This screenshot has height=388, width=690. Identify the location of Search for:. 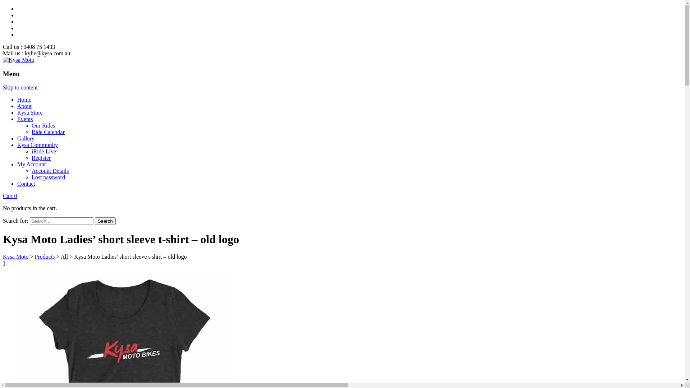
(62, 221).